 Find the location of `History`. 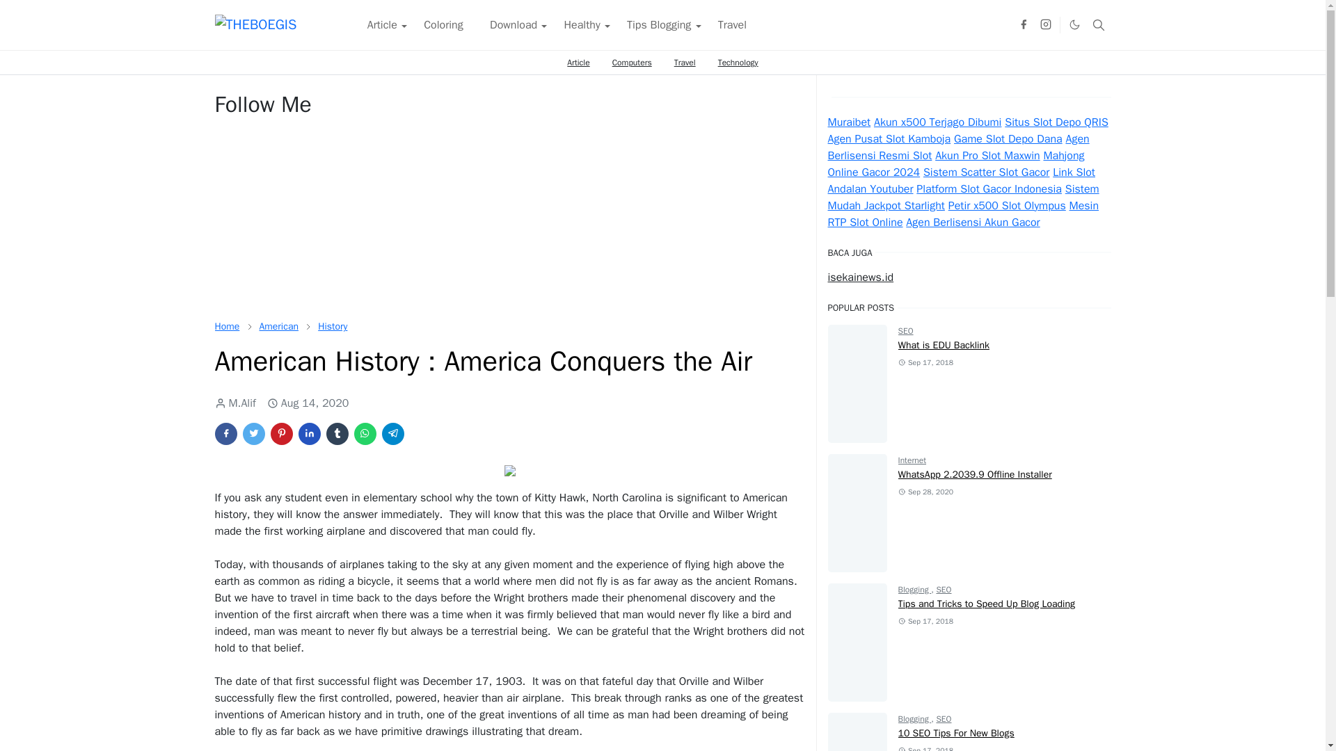

History is located at coordinates (333, 327).